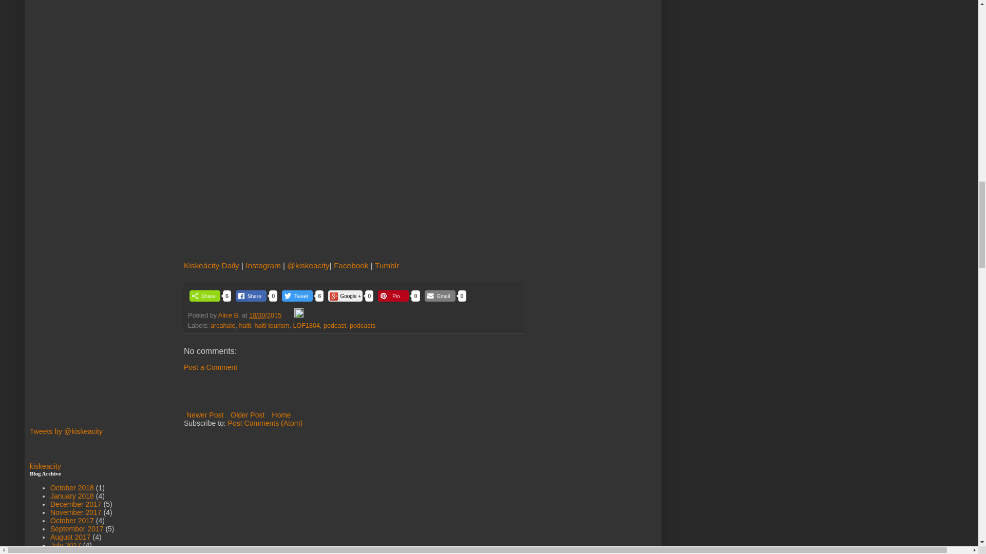 The height and width of the screenshot is (554, 986). I want to click on Post a Comment, so click(211, 367).